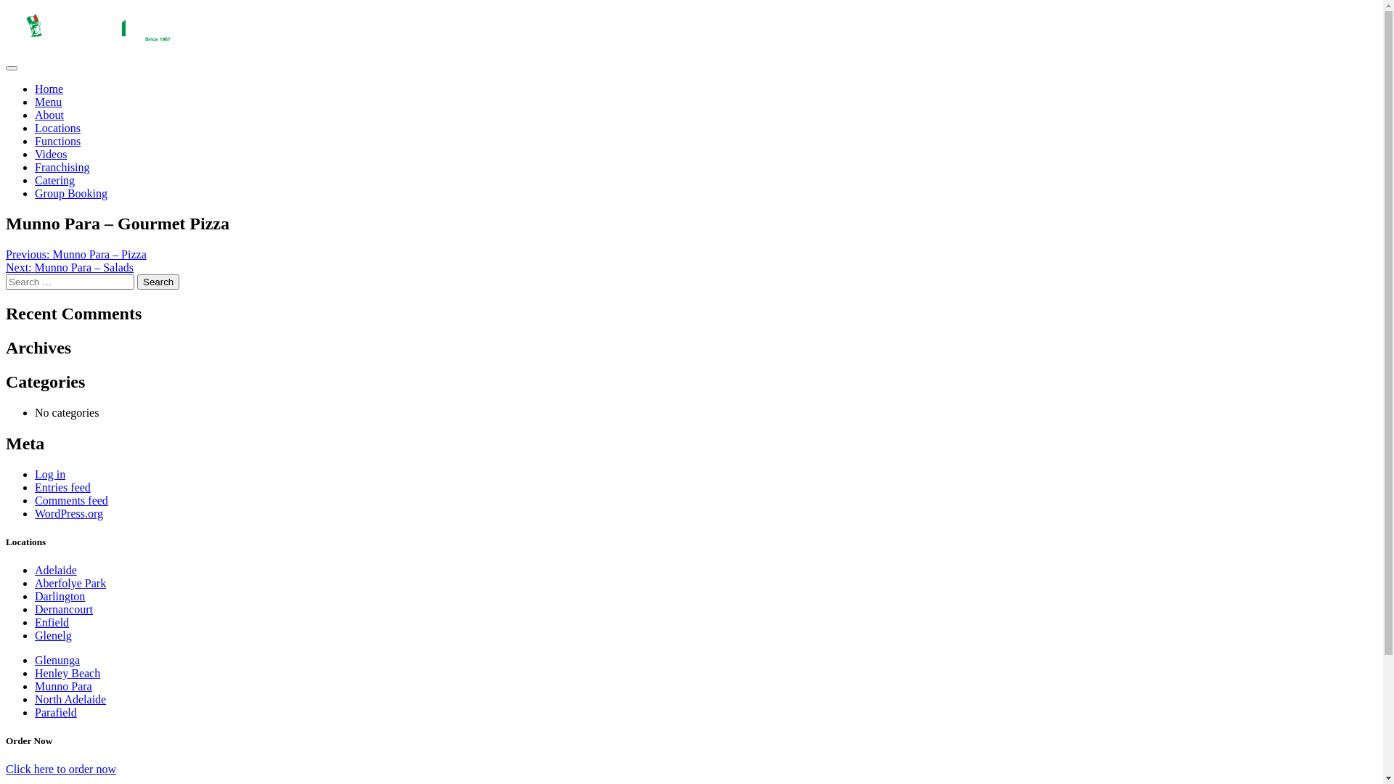 The width and height of the screenshot is (1394, 784). What do you see at coordinates (57, 661) in the screenshot?
I see `Glenunga` at bounding box center [57, 661].